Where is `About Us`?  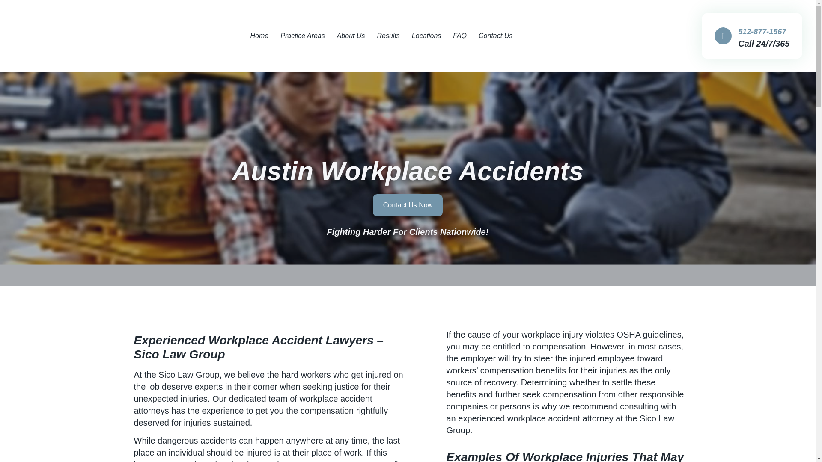 About Us is located at coordinates (351, 36).